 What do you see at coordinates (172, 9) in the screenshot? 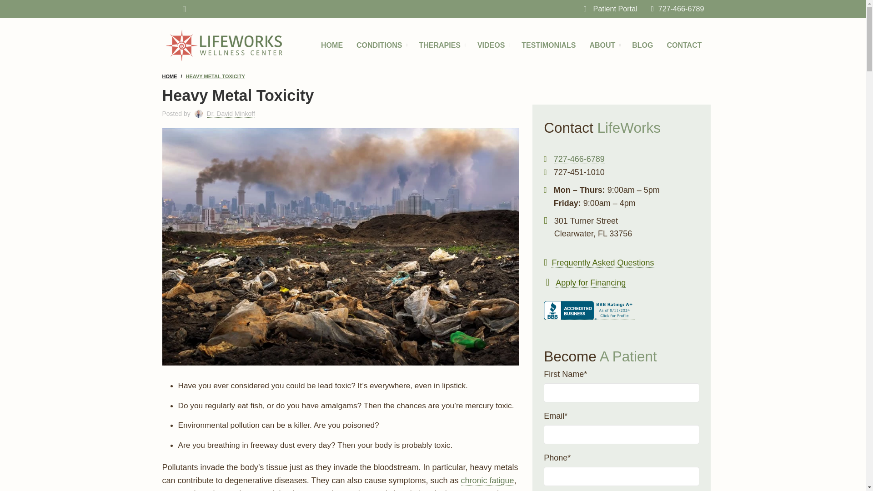
I see `Search` at bounding box center [172, 9].